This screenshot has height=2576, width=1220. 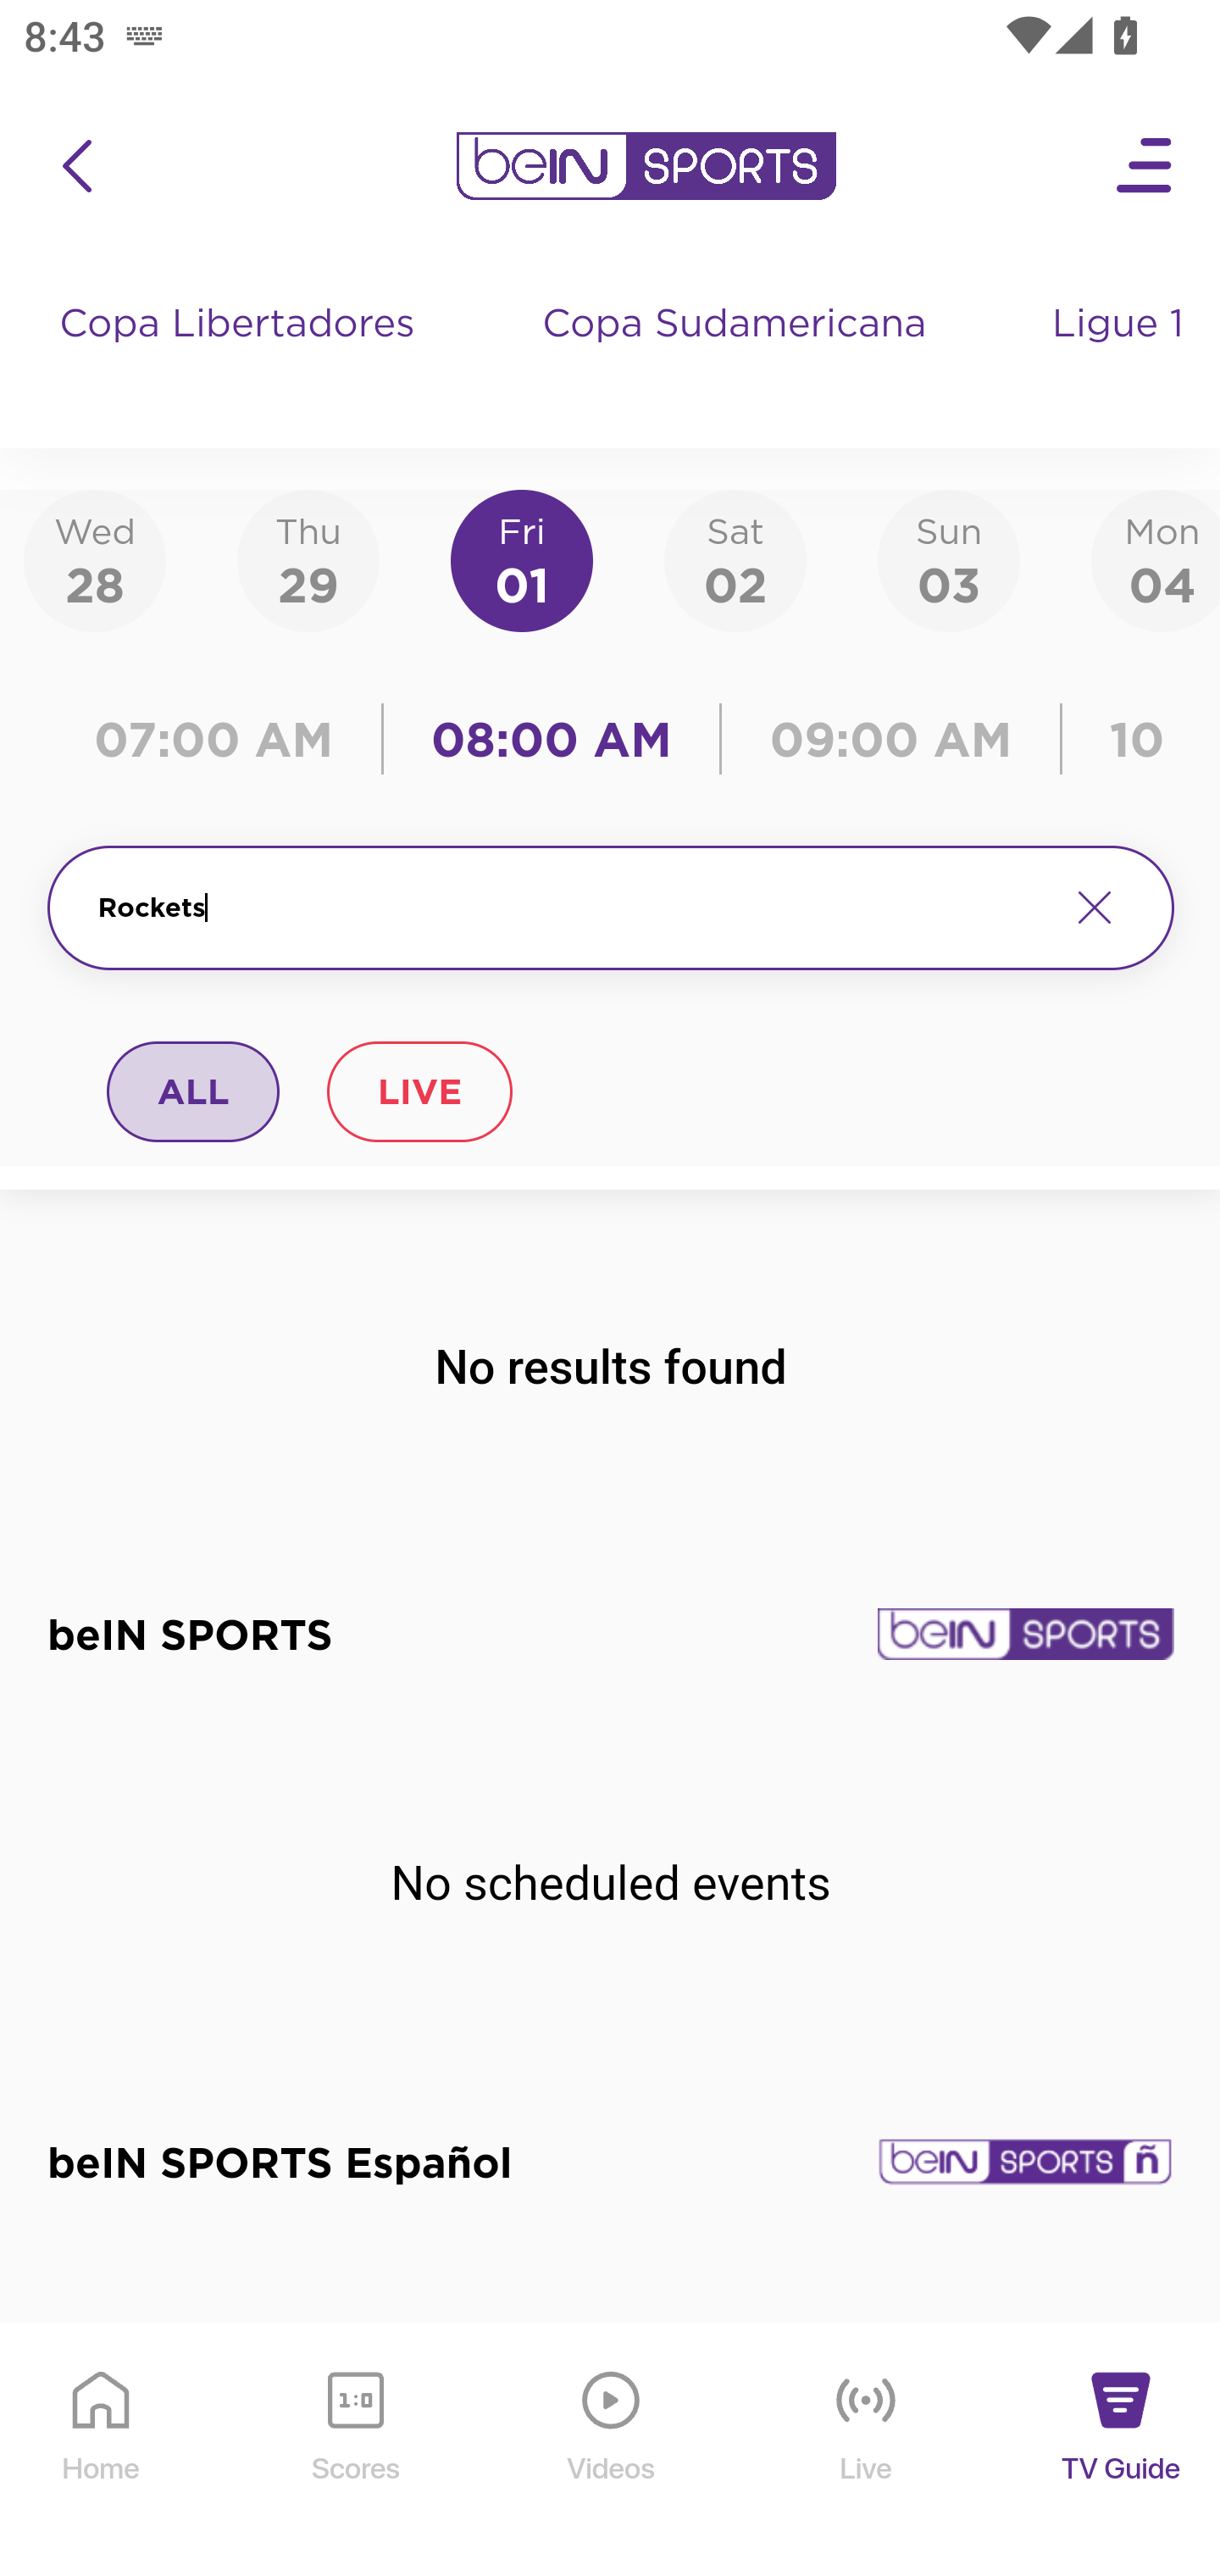 What do you see at coordinates (612, 2451) in the screenshot?
I see `Videos Videos Icon Videos` at bounding box center [612, 2451].